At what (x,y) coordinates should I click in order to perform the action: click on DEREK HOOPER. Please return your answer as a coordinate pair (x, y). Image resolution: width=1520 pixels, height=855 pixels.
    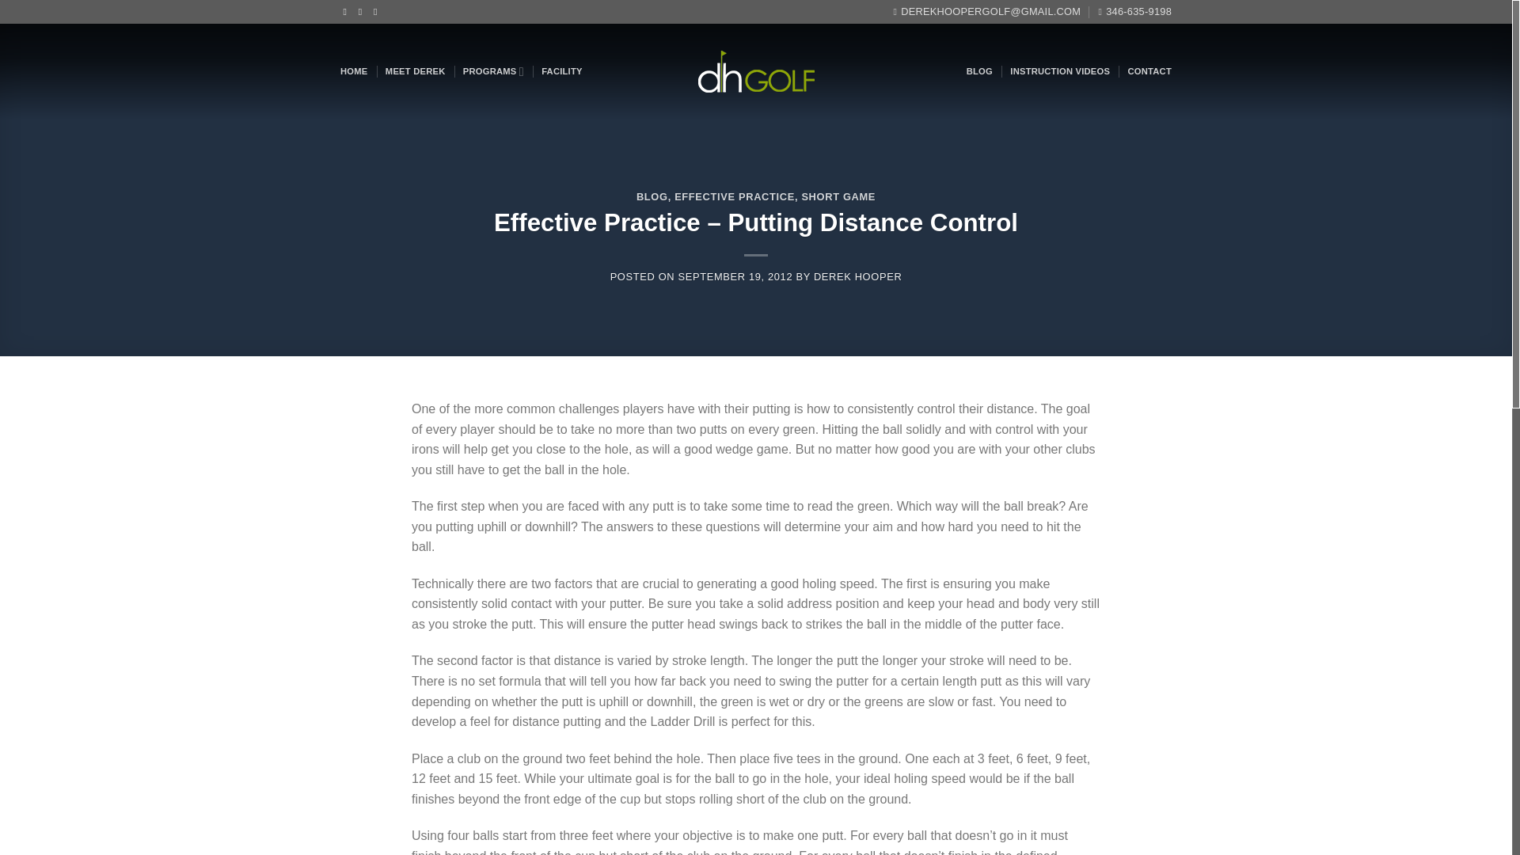
    Looking at the image, I should click on (857, 277).